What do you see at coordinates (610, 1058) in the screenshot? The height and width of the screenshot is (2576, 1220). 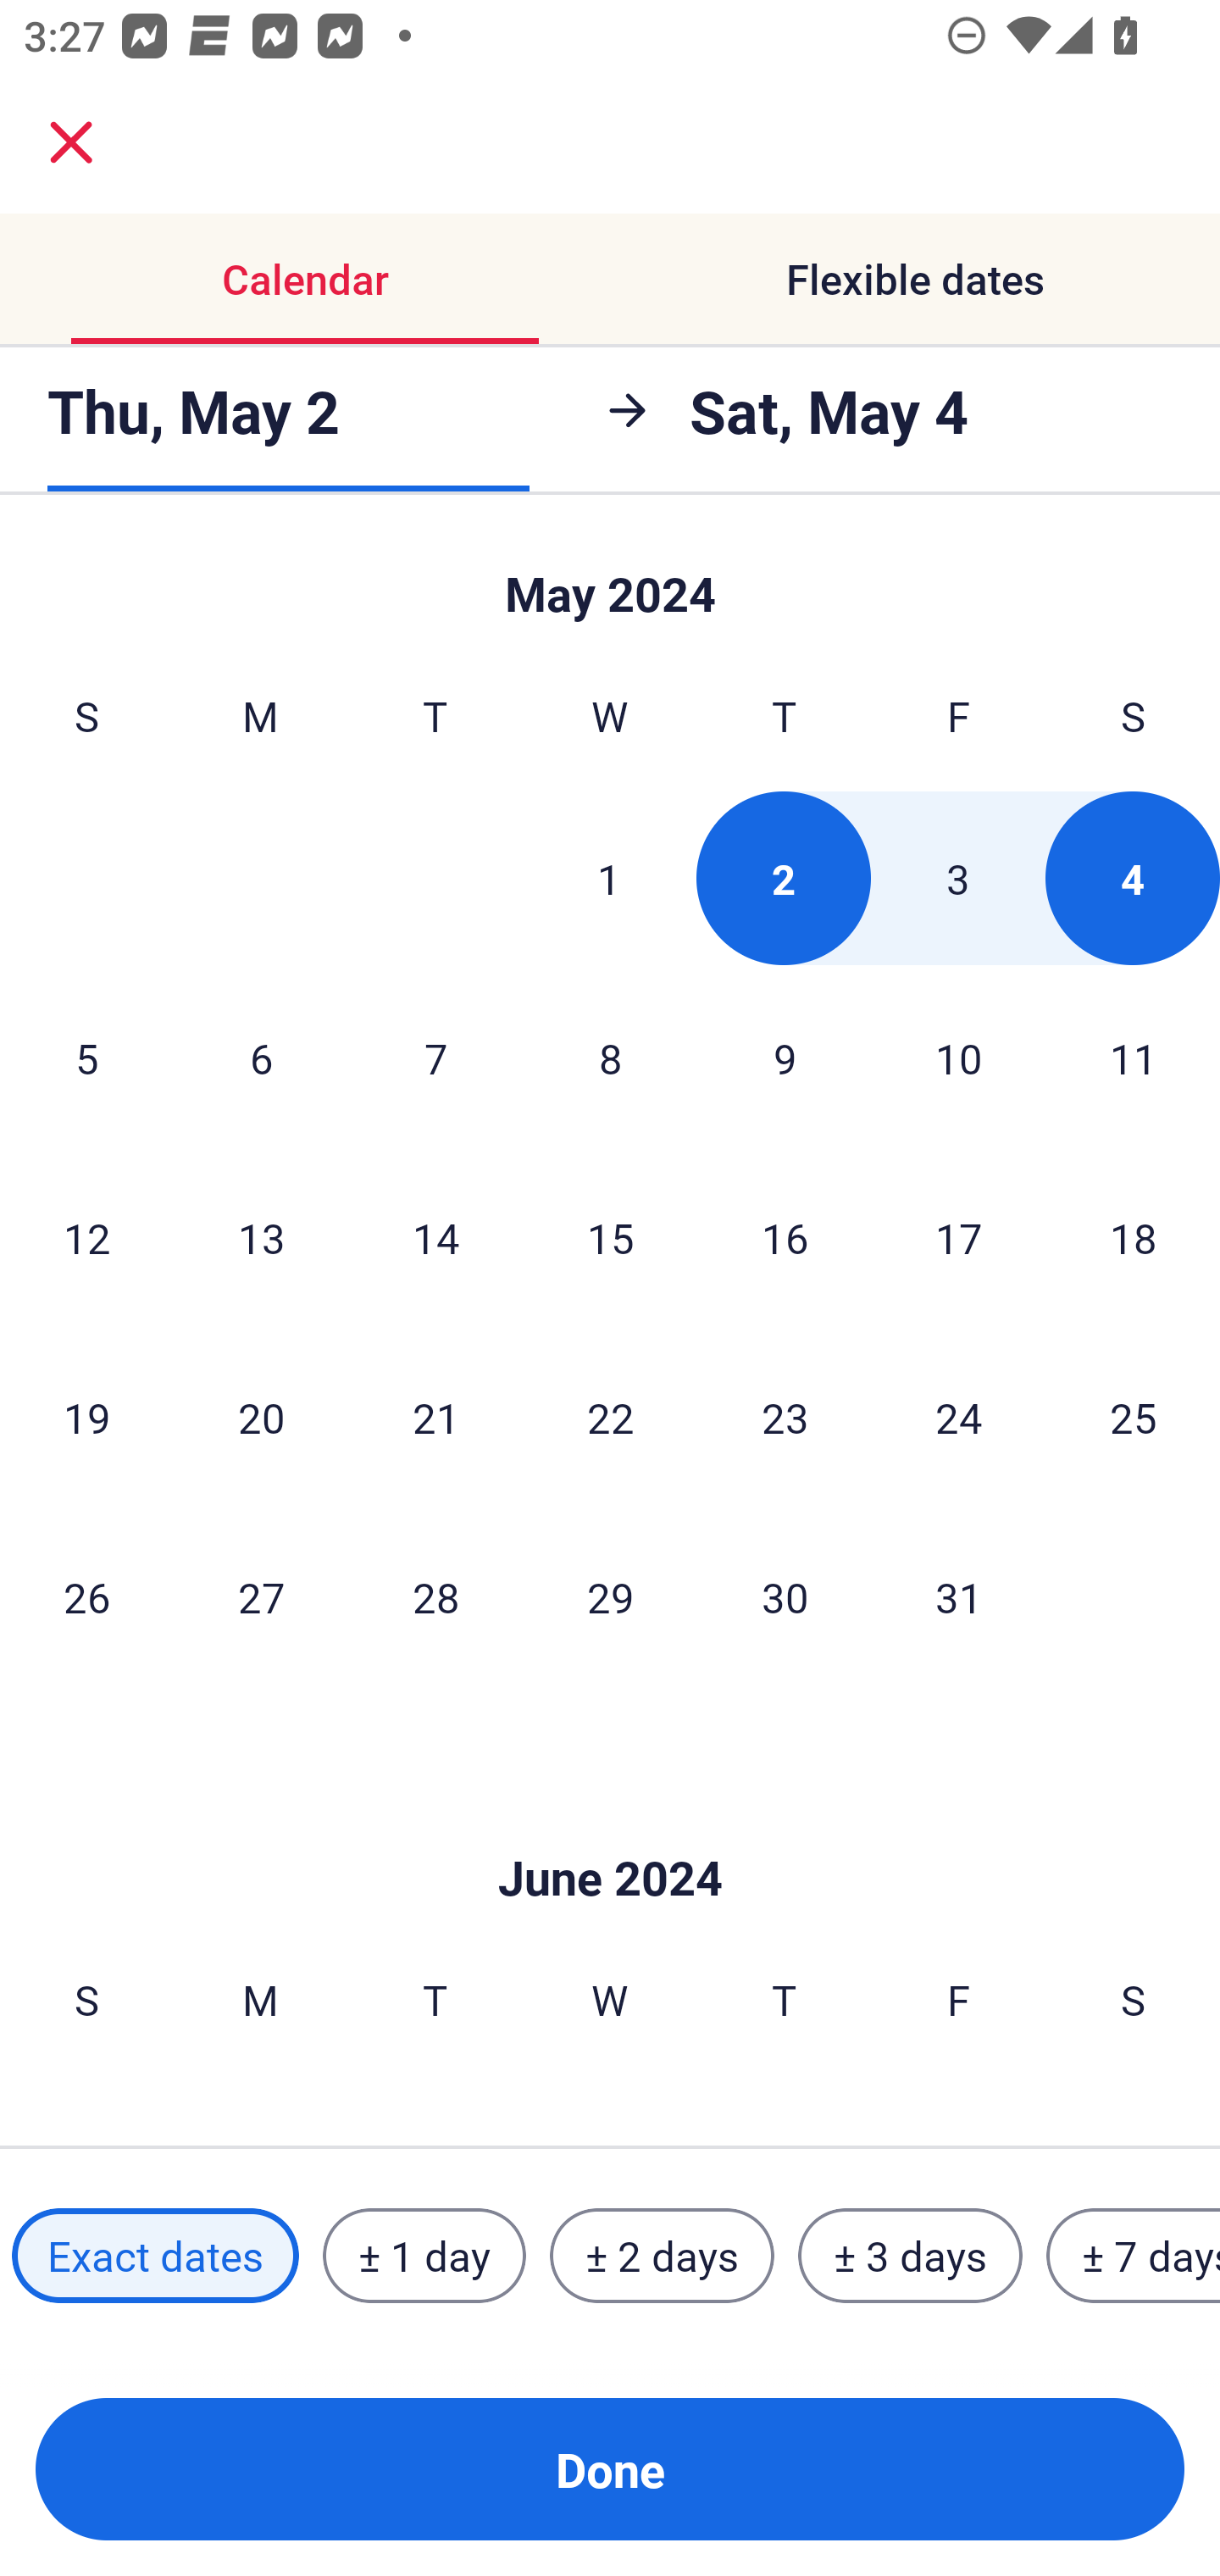 I see `8 Wednesday, May 8, 2024` at bounding box center [610, 1058].